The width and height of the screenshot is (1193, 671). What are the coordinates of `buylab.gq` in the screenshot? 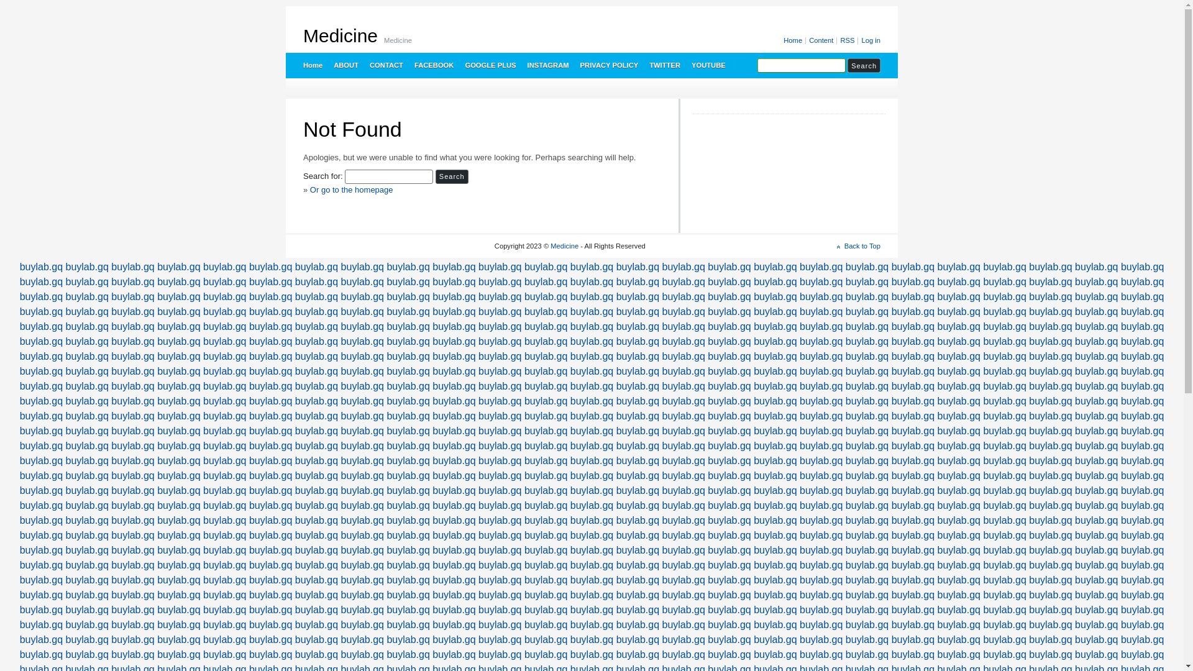 It's located at (683, 461).